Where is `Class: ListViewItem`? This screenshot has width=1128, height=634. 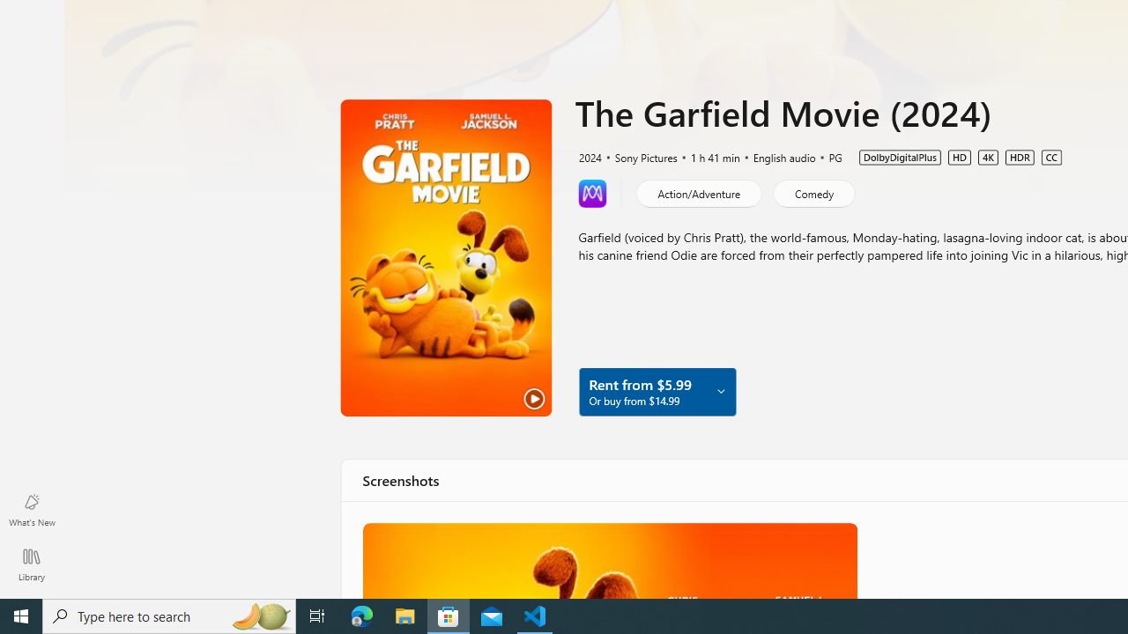 Class: ListViewItem is located at coordinates (608, 560).